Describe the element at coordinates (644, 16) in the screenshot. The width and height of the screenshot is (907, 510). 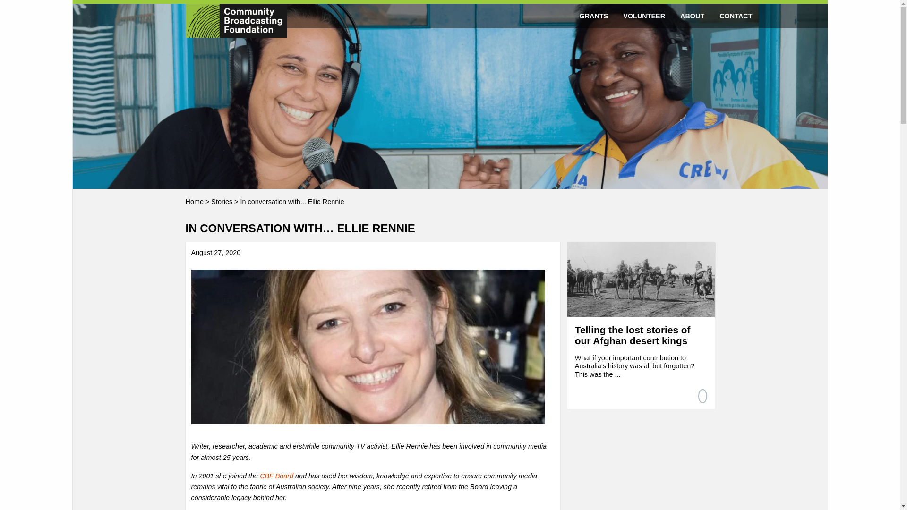
I see `VOLUNTEER` at that location.